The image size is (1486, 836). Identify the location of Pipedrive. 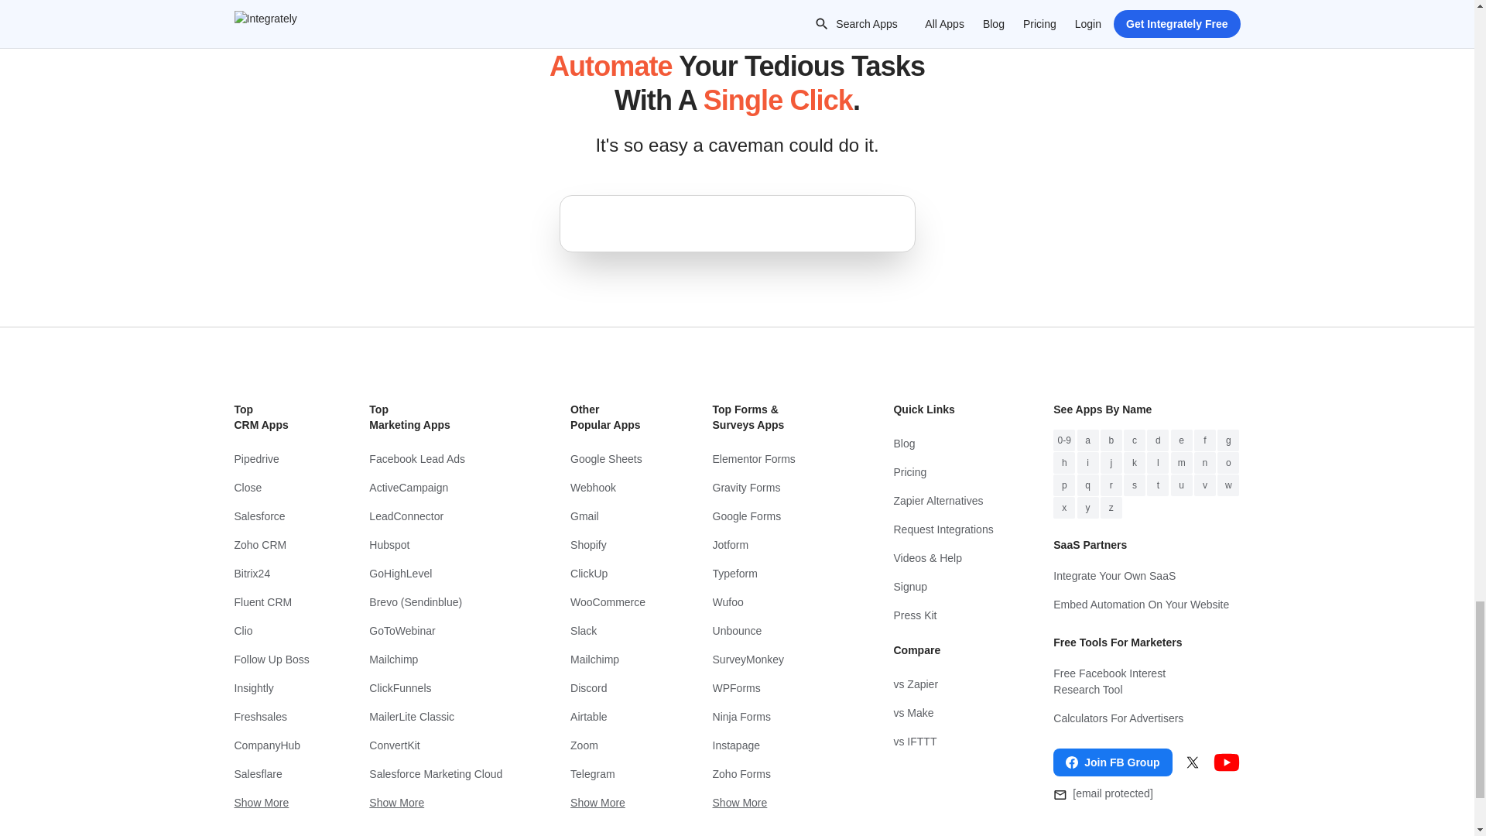
(271, 459).